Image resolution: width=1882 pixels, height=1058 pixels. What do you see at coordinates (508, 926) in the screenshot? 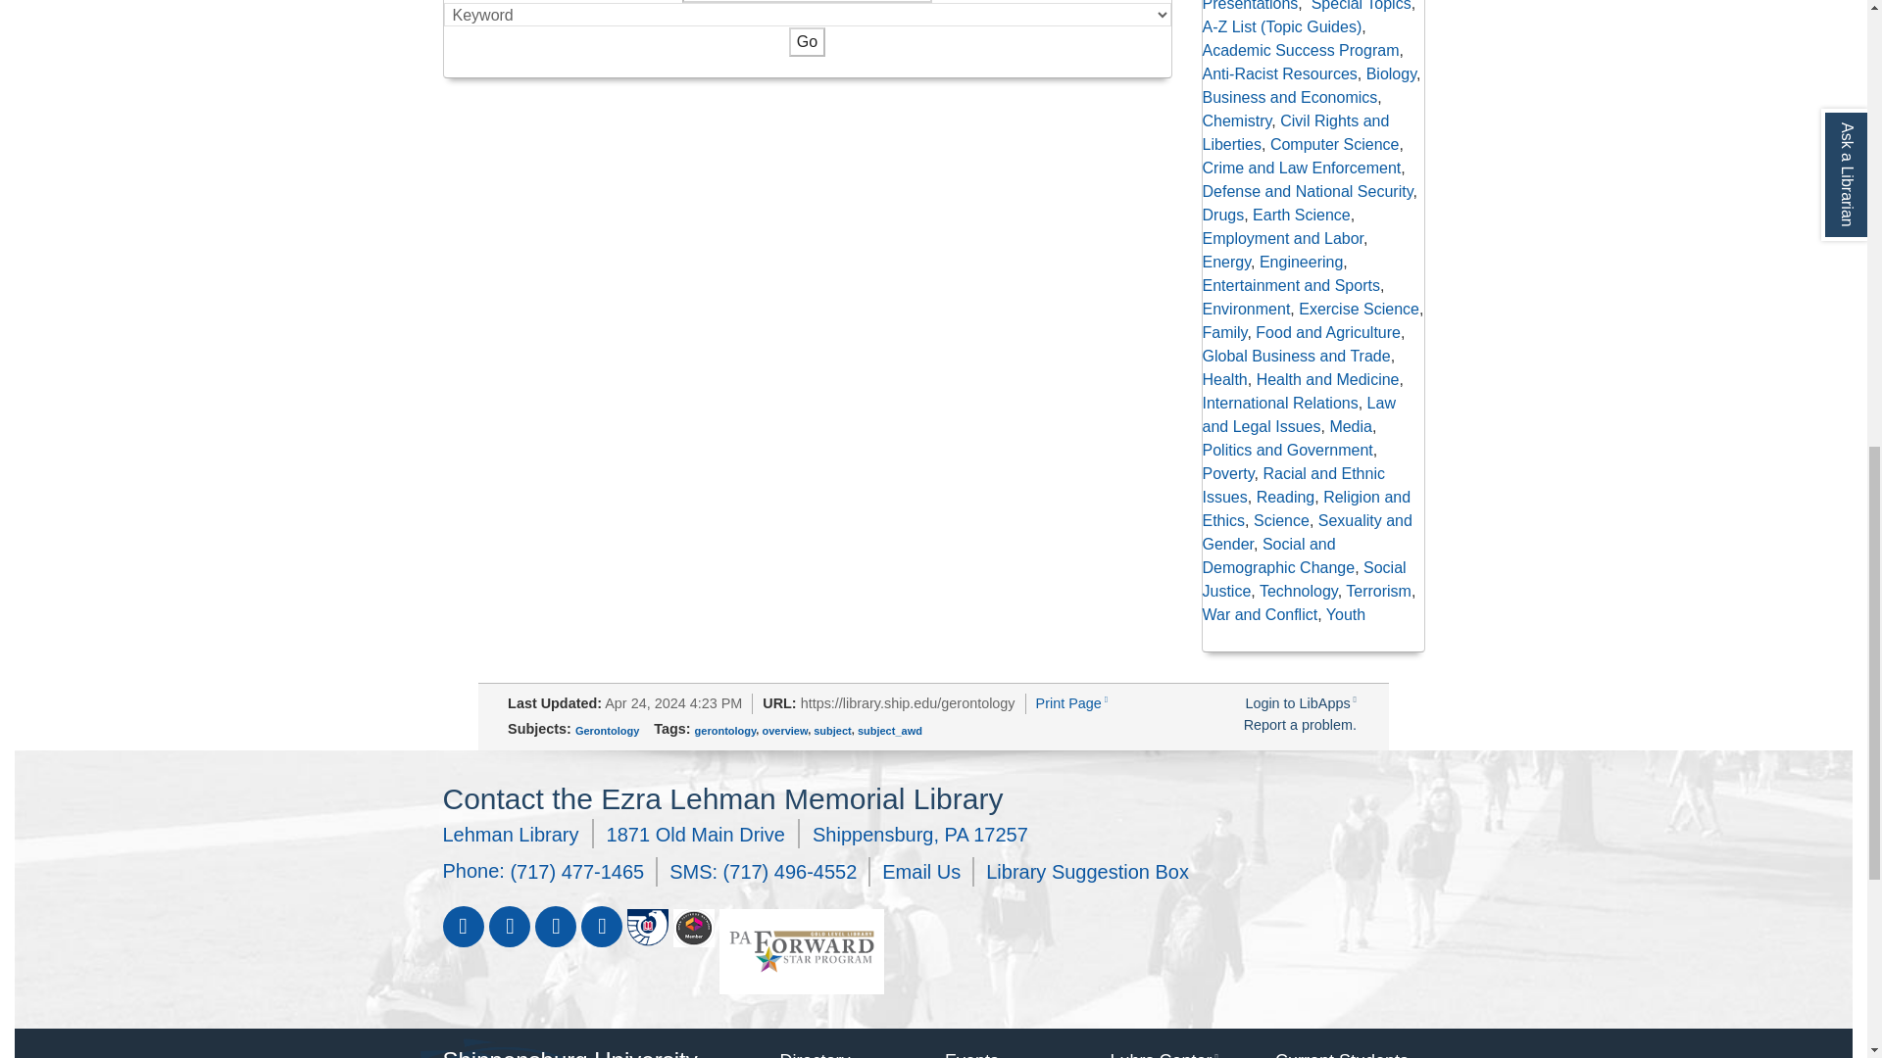
I see `Ship Library on Twitter` at bounding box center [508, 926].